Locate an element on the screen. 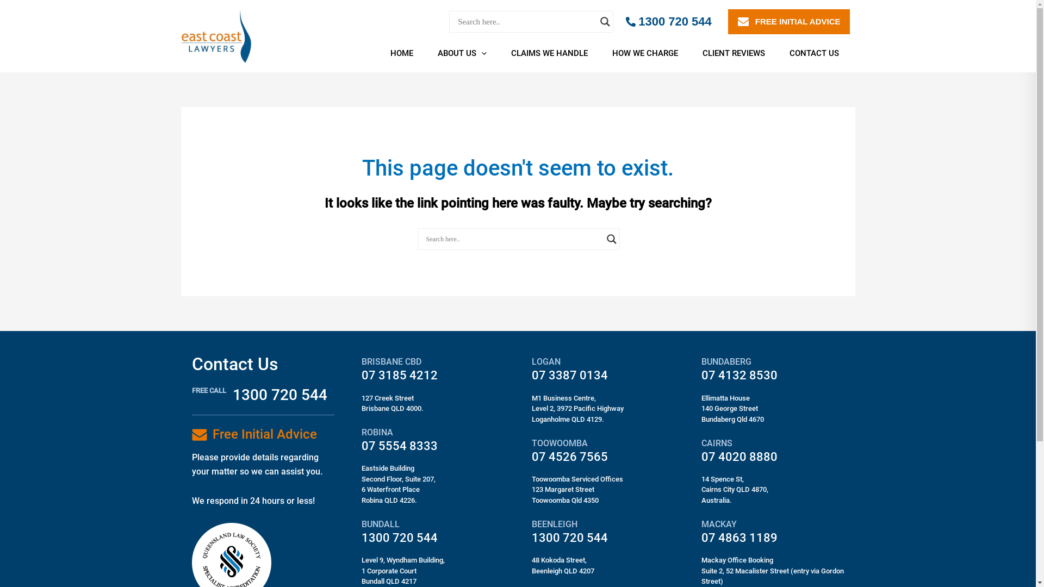 The height and width of the screenshot is (587, 1044). FREE INITIAL ADVICE is located at coordinates (789, 22).